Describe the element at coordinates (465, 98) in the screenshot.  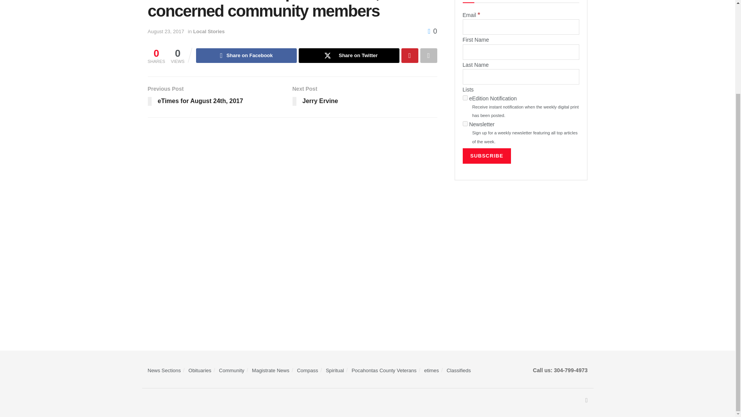
I see `1` at that location.